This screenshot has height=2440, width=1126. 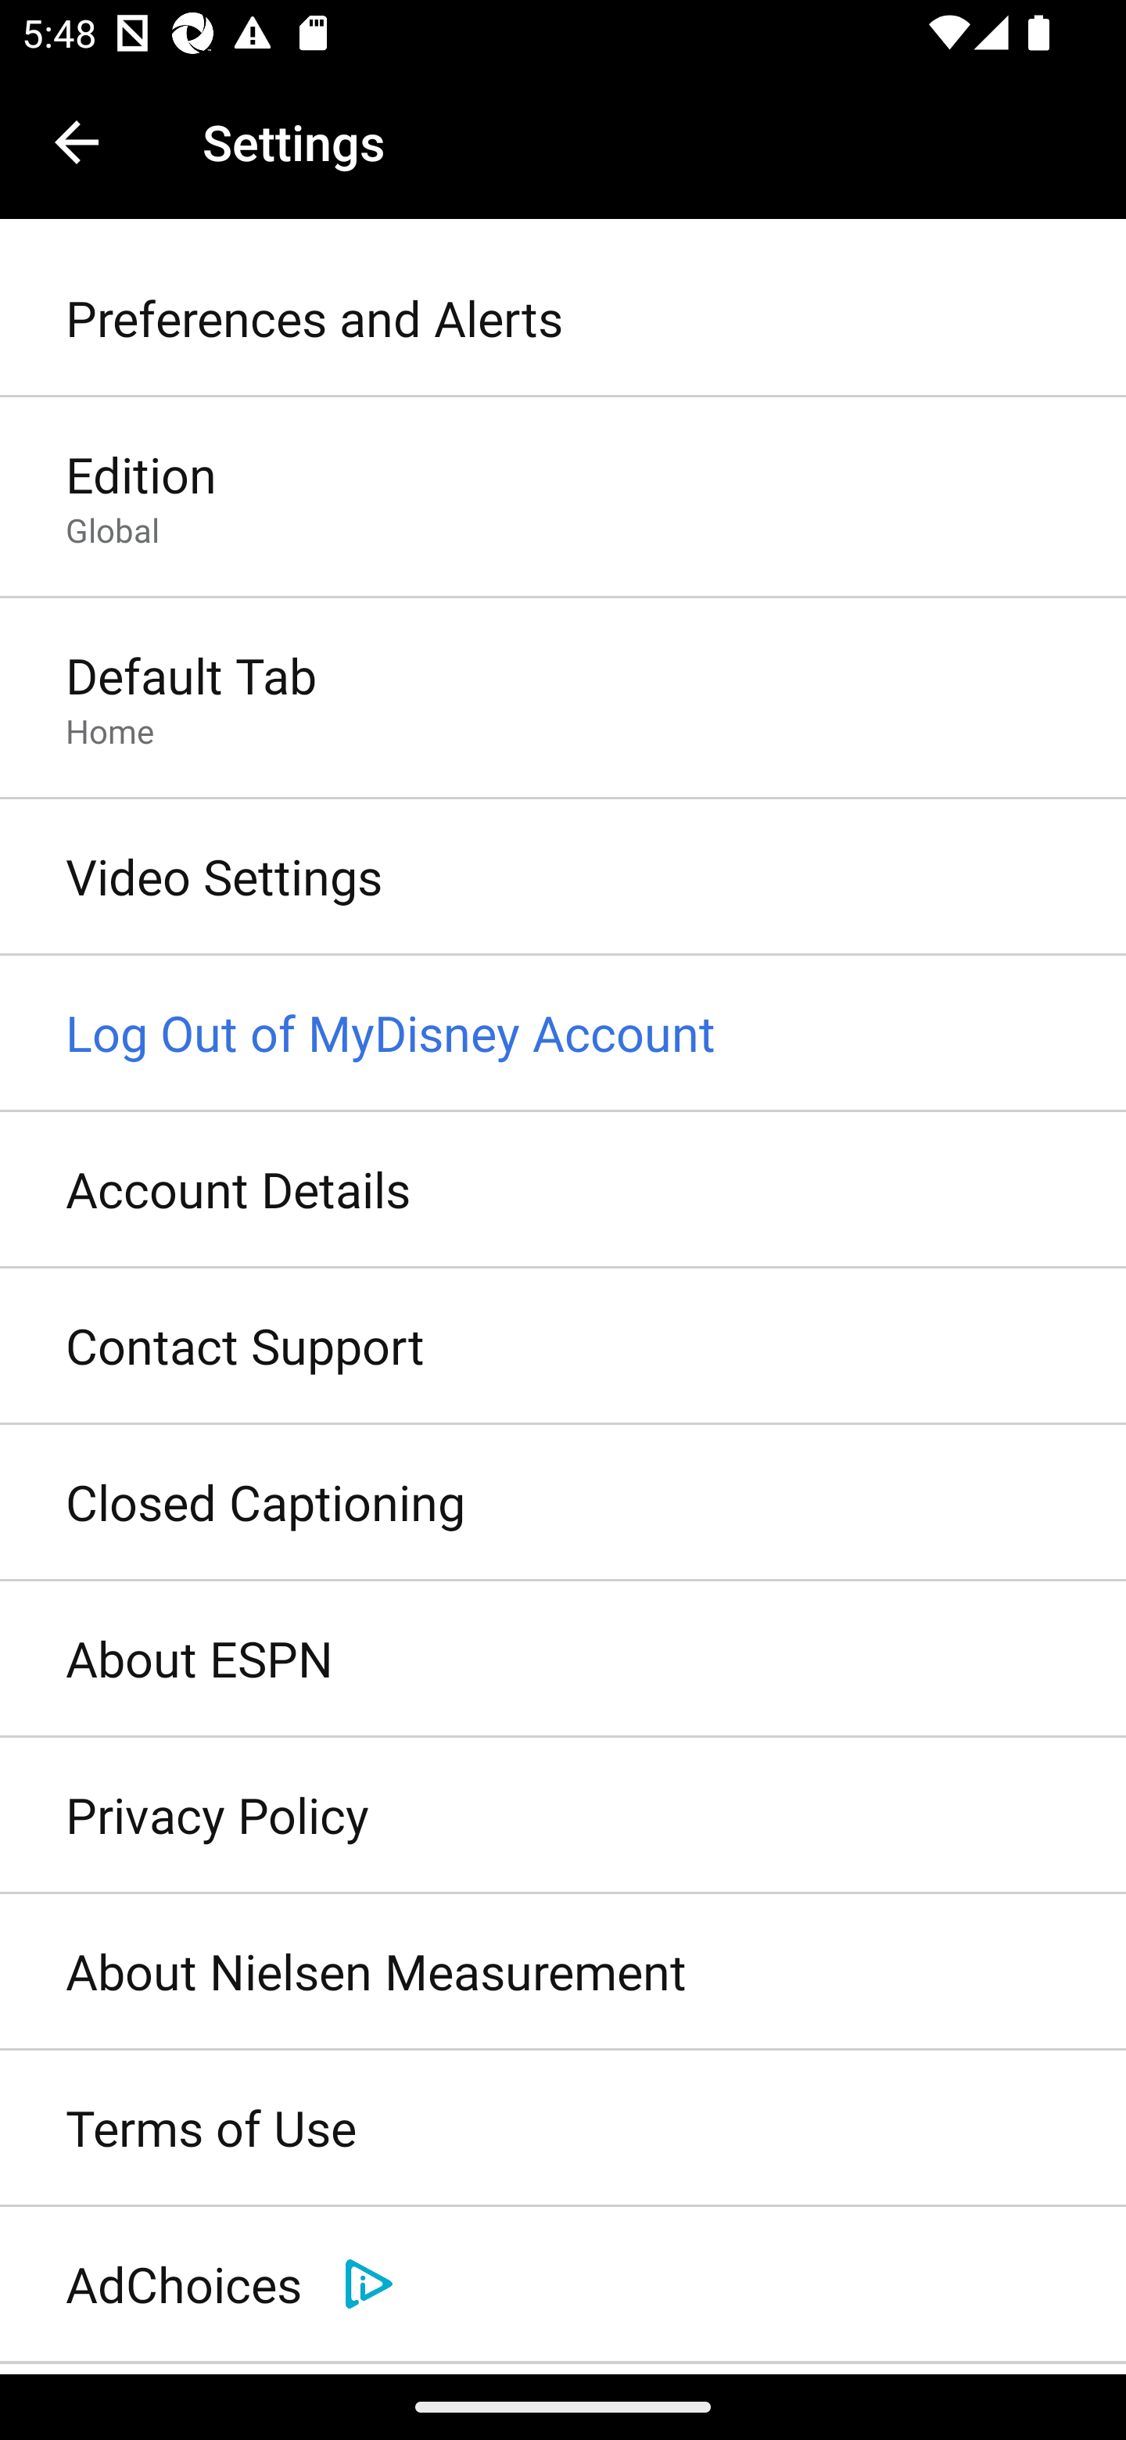 I want to click on About Nielsen Measurement, so click(x=563, y=1972).